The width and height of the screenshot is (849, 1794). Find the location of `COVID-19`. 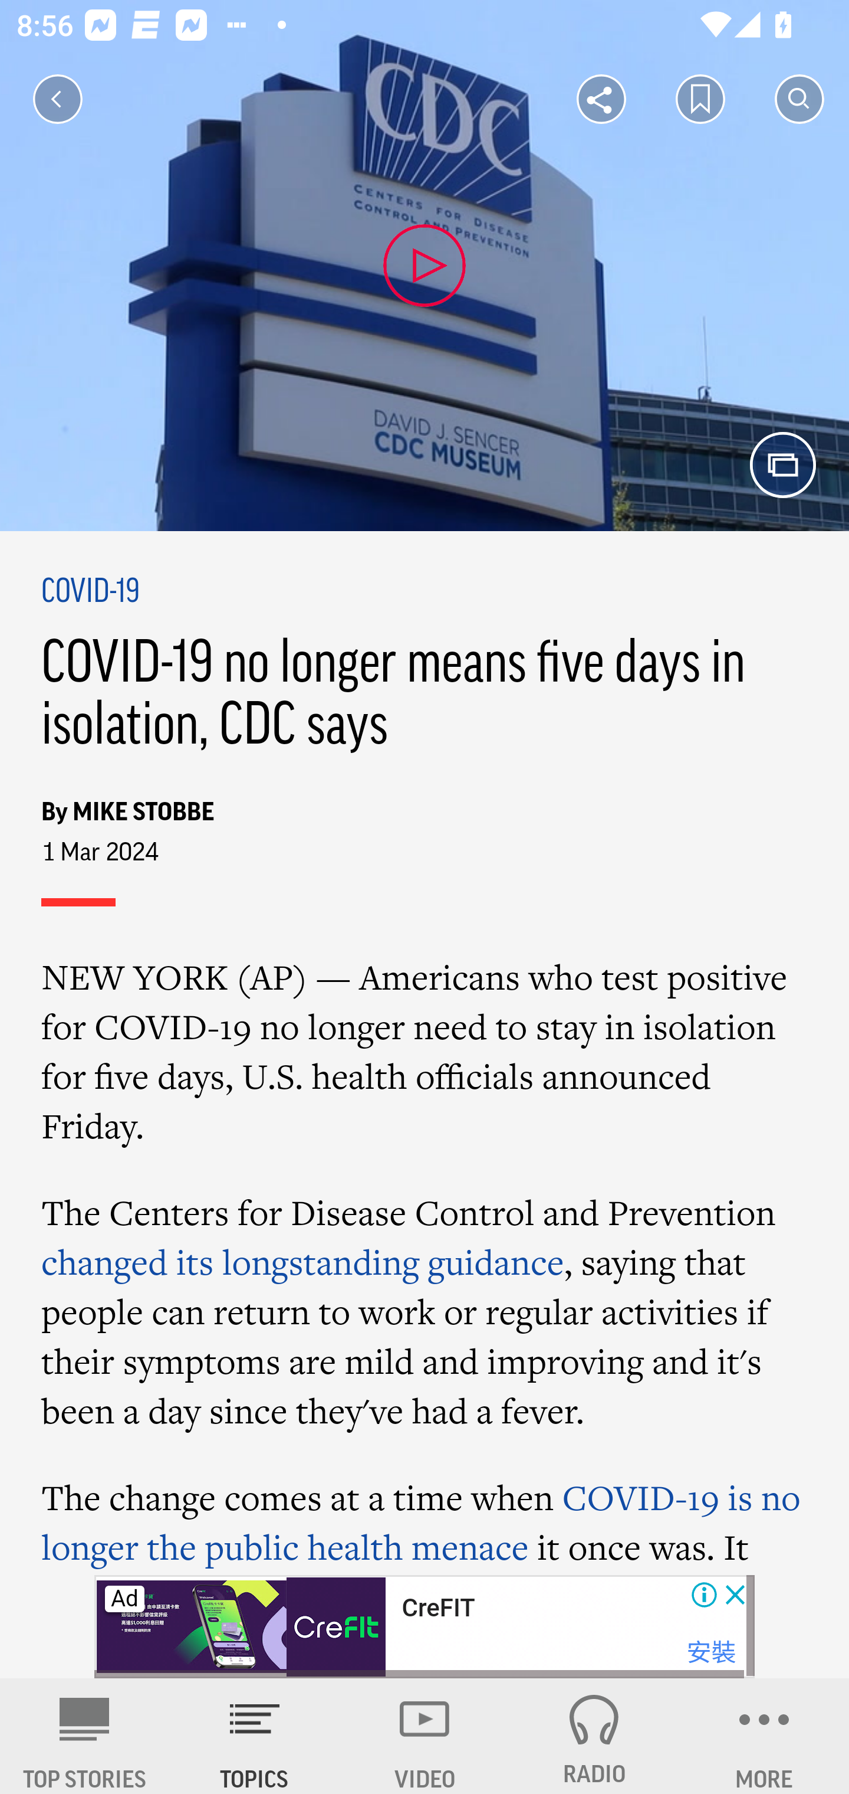

COVID-19 is located at coordinates (91, 592).